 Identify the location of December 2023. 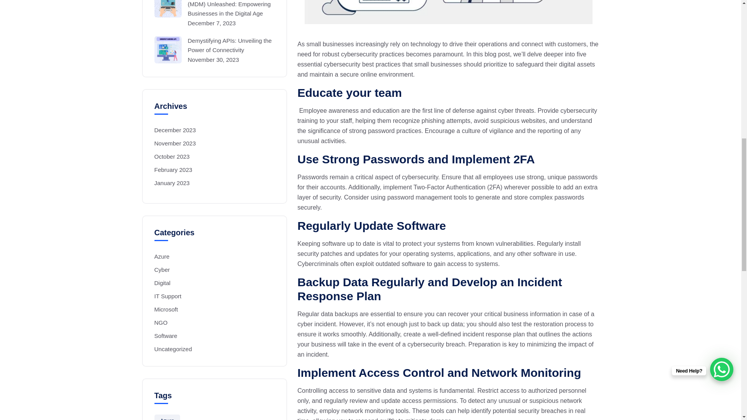
(175, 130).